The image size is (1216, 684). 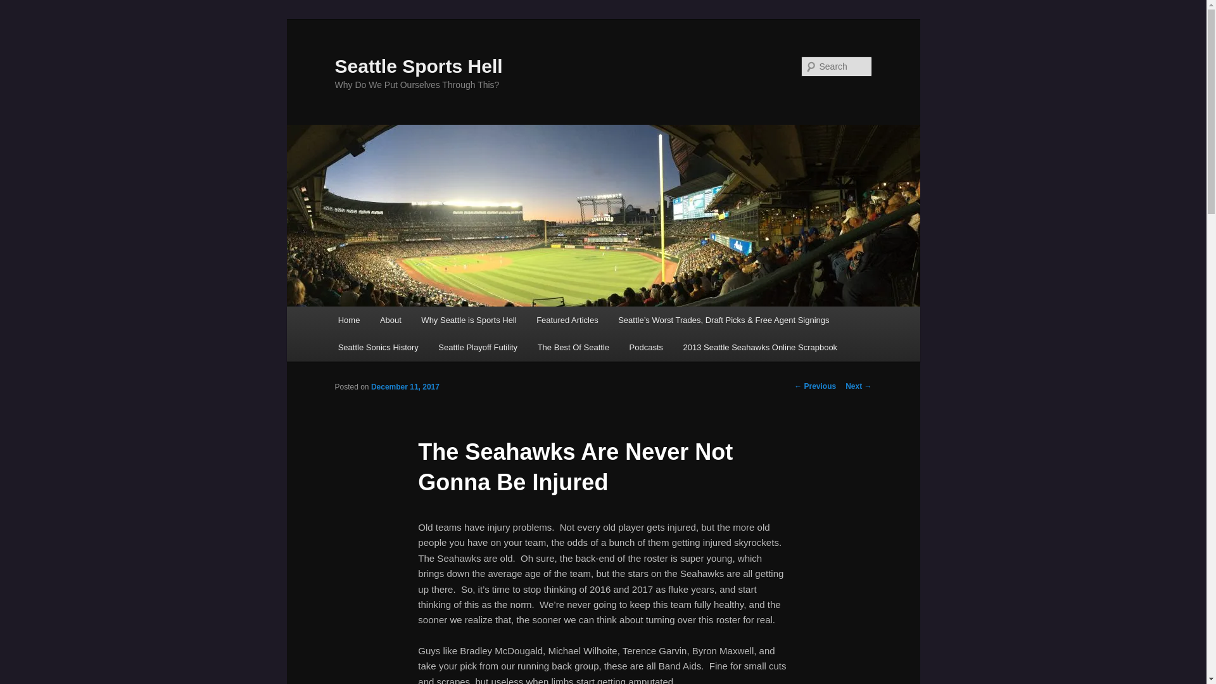 I want to click on 8:25 am, so click(x=405, y=386).